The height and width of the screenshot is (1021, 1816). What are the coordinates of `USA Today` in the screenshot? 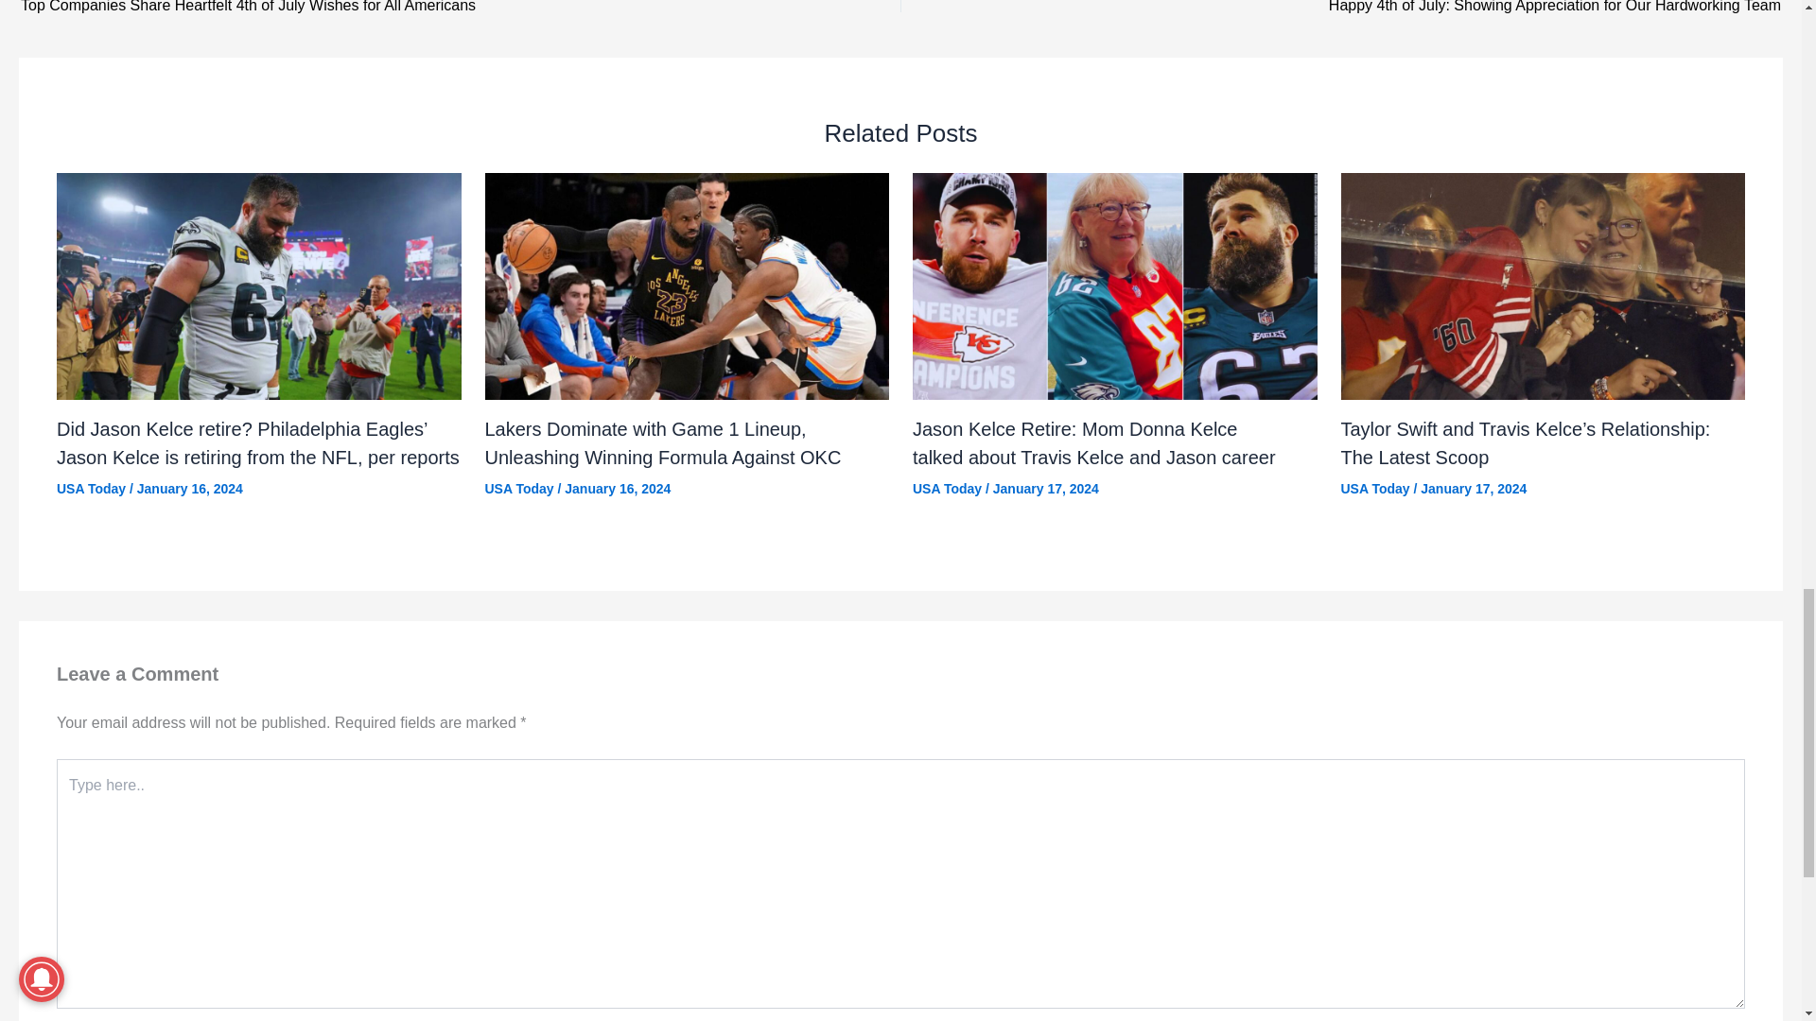 It's located at (91, 488).